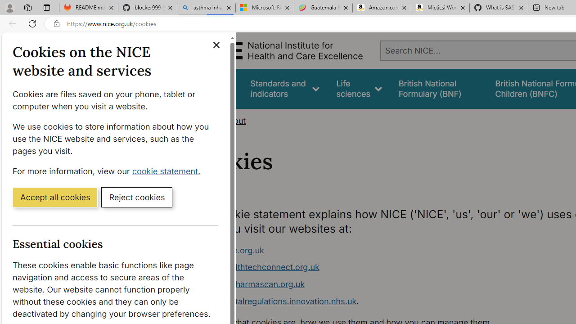 The height and width of the screenshot is (324, 576). I want to click on www.healthtechconnect.org.uk, so click(259, 267).